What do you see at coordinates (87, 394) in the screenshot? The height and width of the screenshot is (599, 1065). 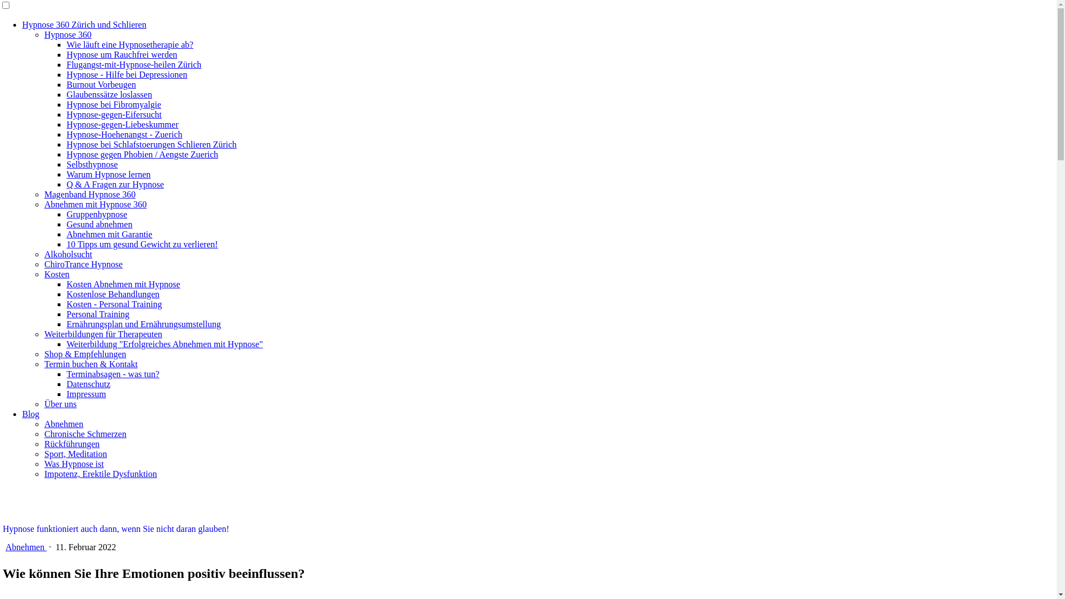 I see `Impressum` at bounding box center [87, 394].